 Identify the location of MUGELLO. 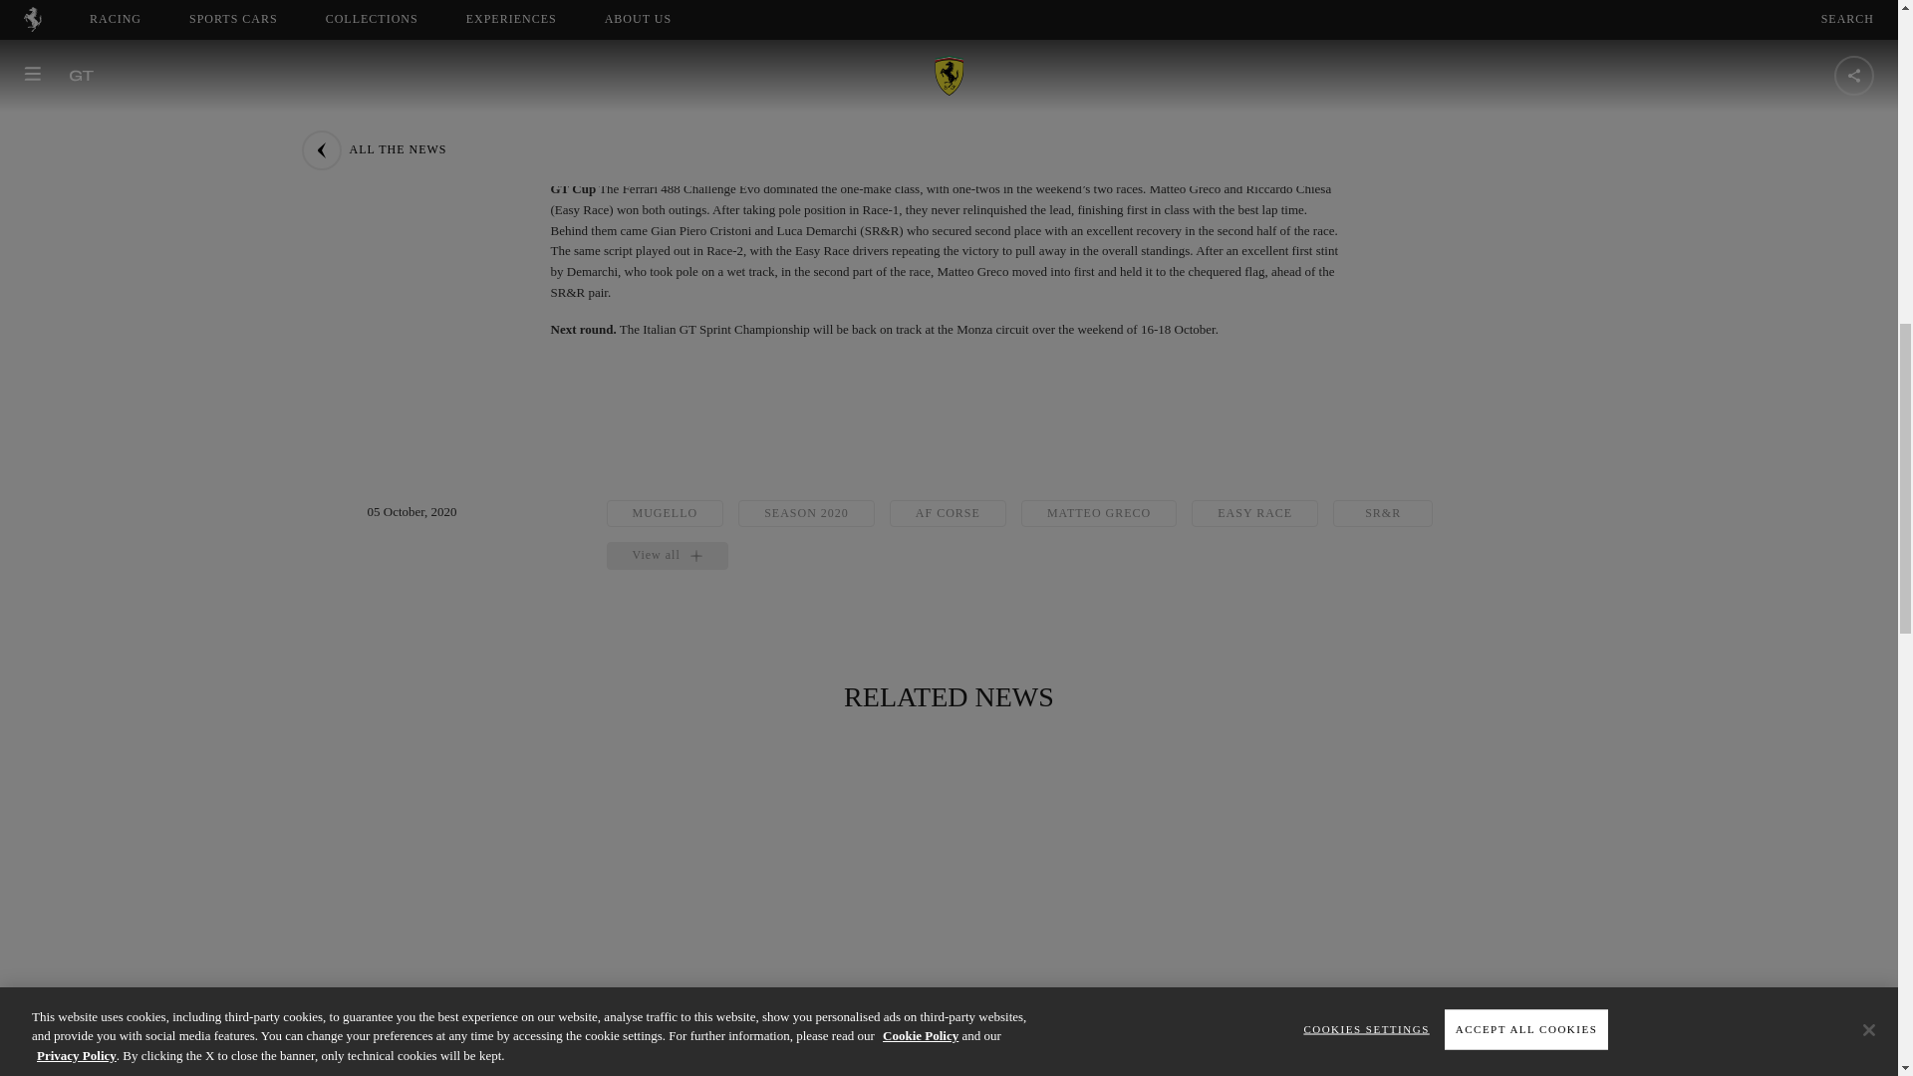
(664, 514).